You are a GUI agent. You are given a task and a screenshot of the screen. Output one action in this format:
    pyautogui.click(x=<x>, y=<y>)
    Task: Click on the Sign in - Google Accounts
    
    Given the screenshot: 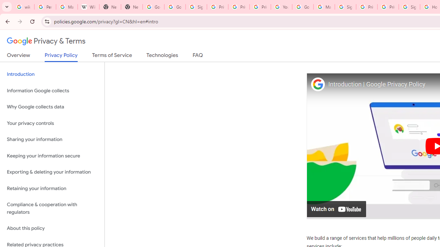 What is the action you would take?
    pyautogui.click(x=409, y=7)
    